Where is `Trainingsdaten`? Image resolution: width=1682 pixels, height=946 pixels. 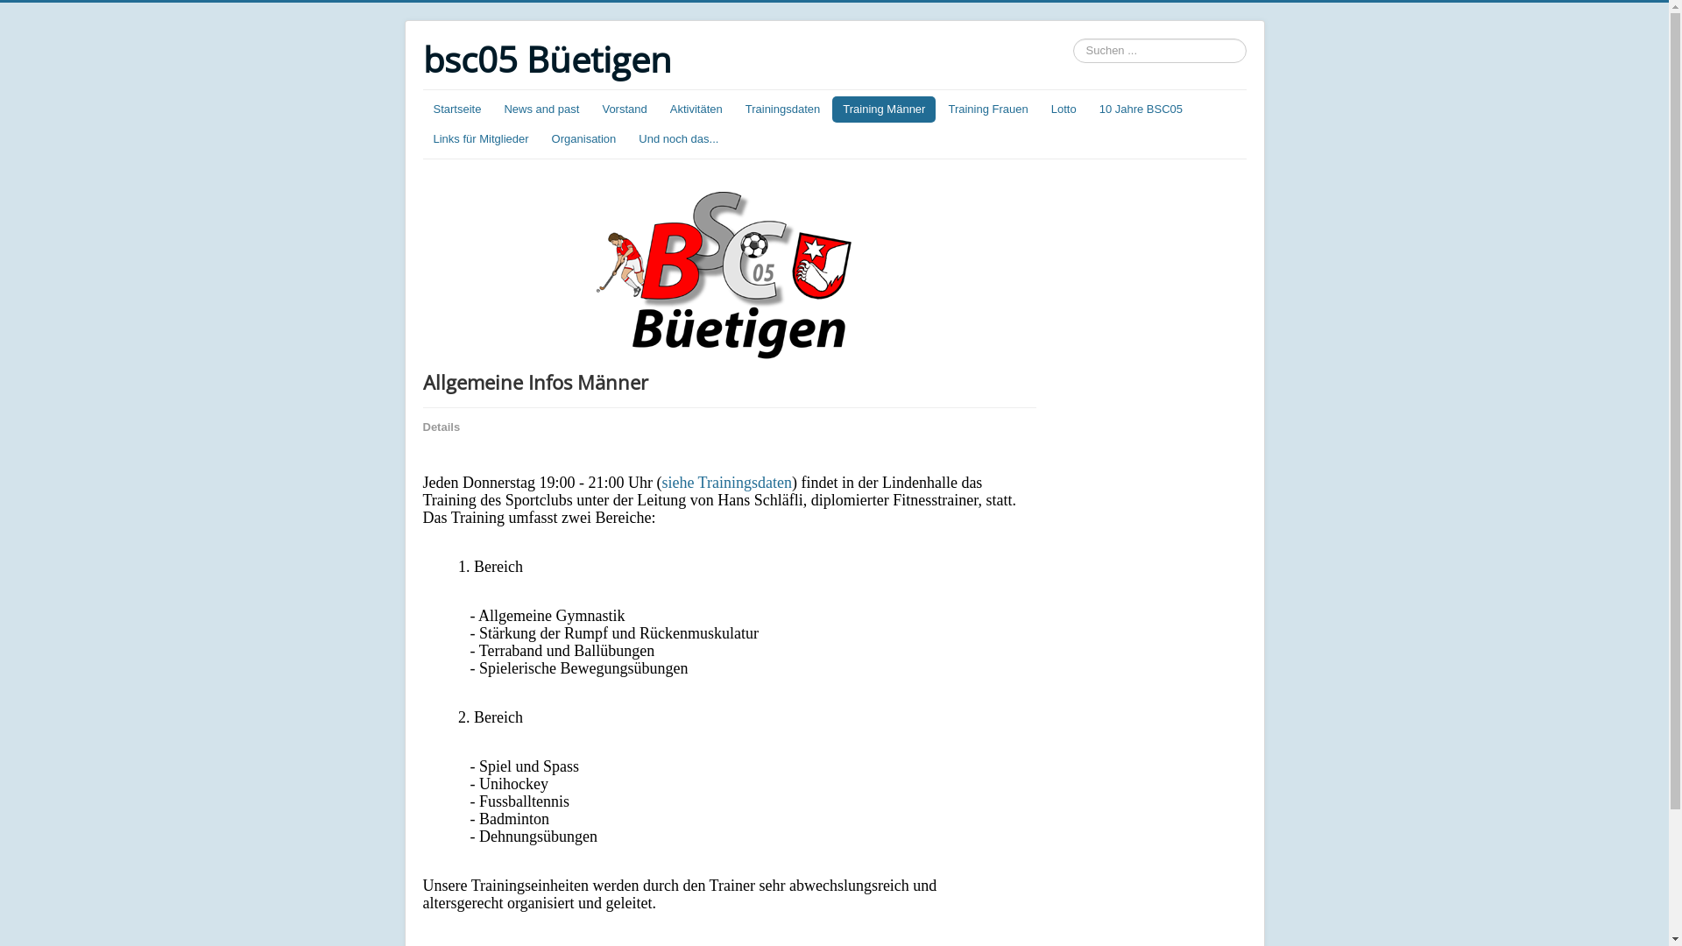 Trainingsdaten is located at coordinates (783, 109).